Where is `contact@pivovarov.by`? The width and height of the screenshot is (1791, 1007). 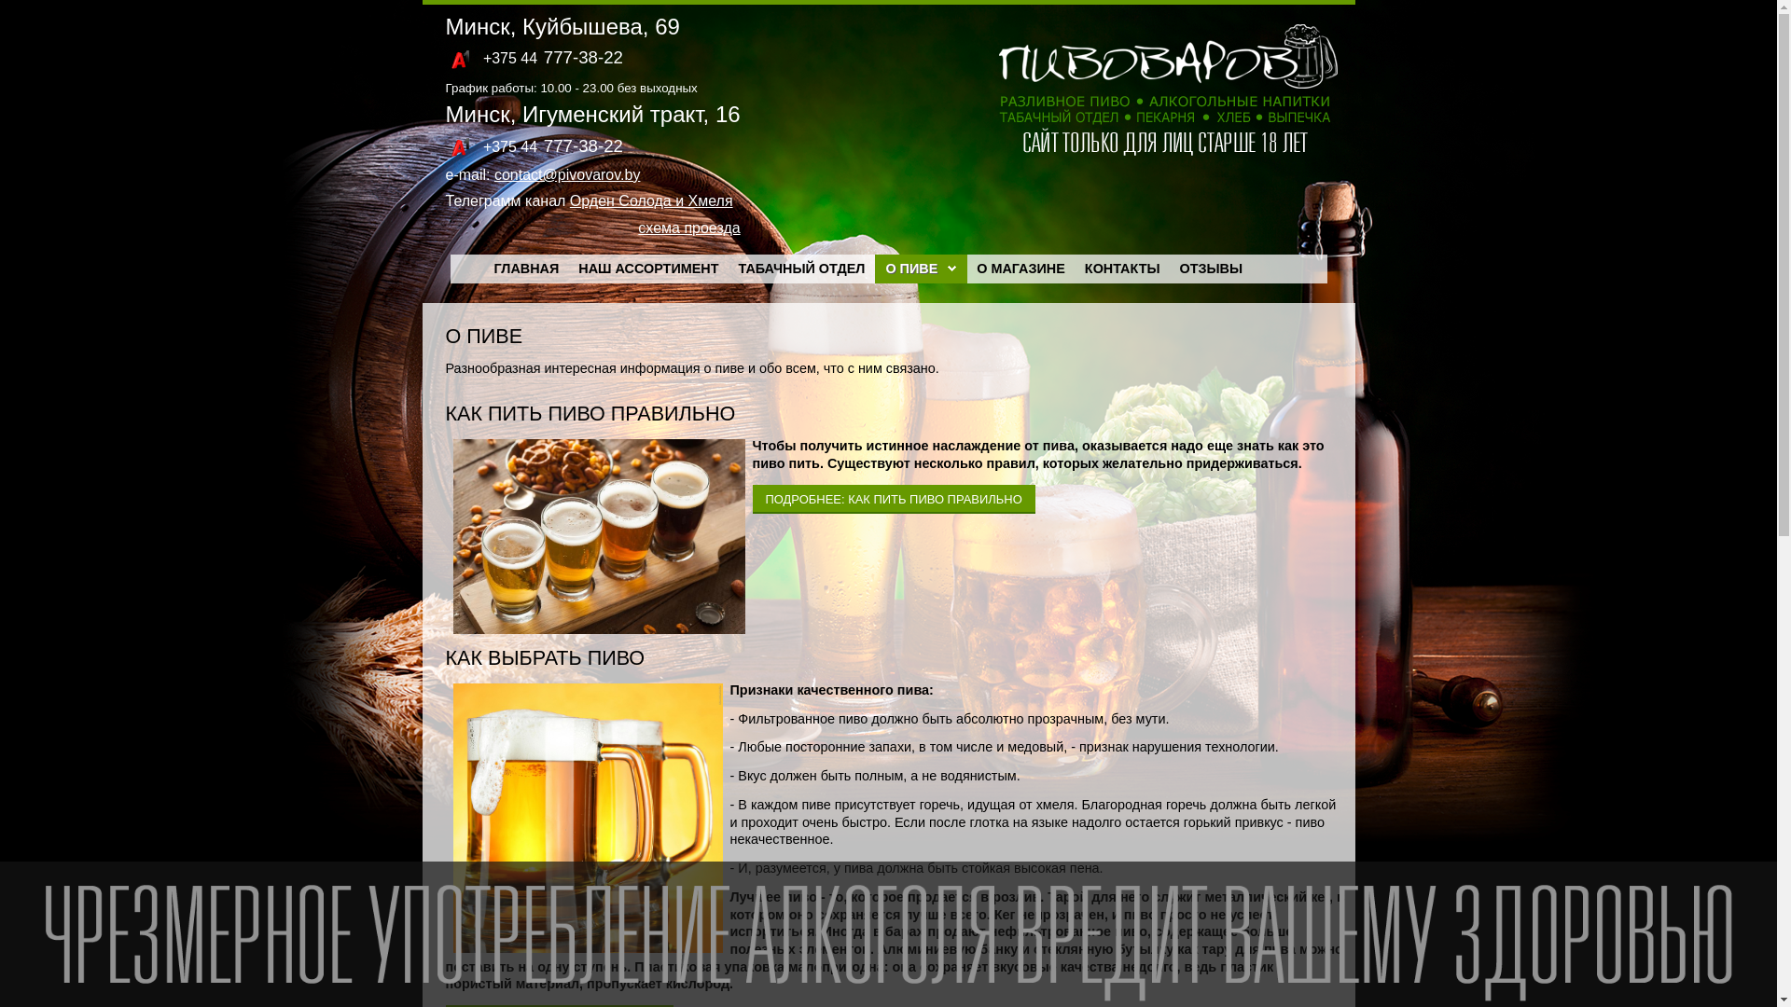 contact@pivovarov.by is located at coordinates (567, 175).